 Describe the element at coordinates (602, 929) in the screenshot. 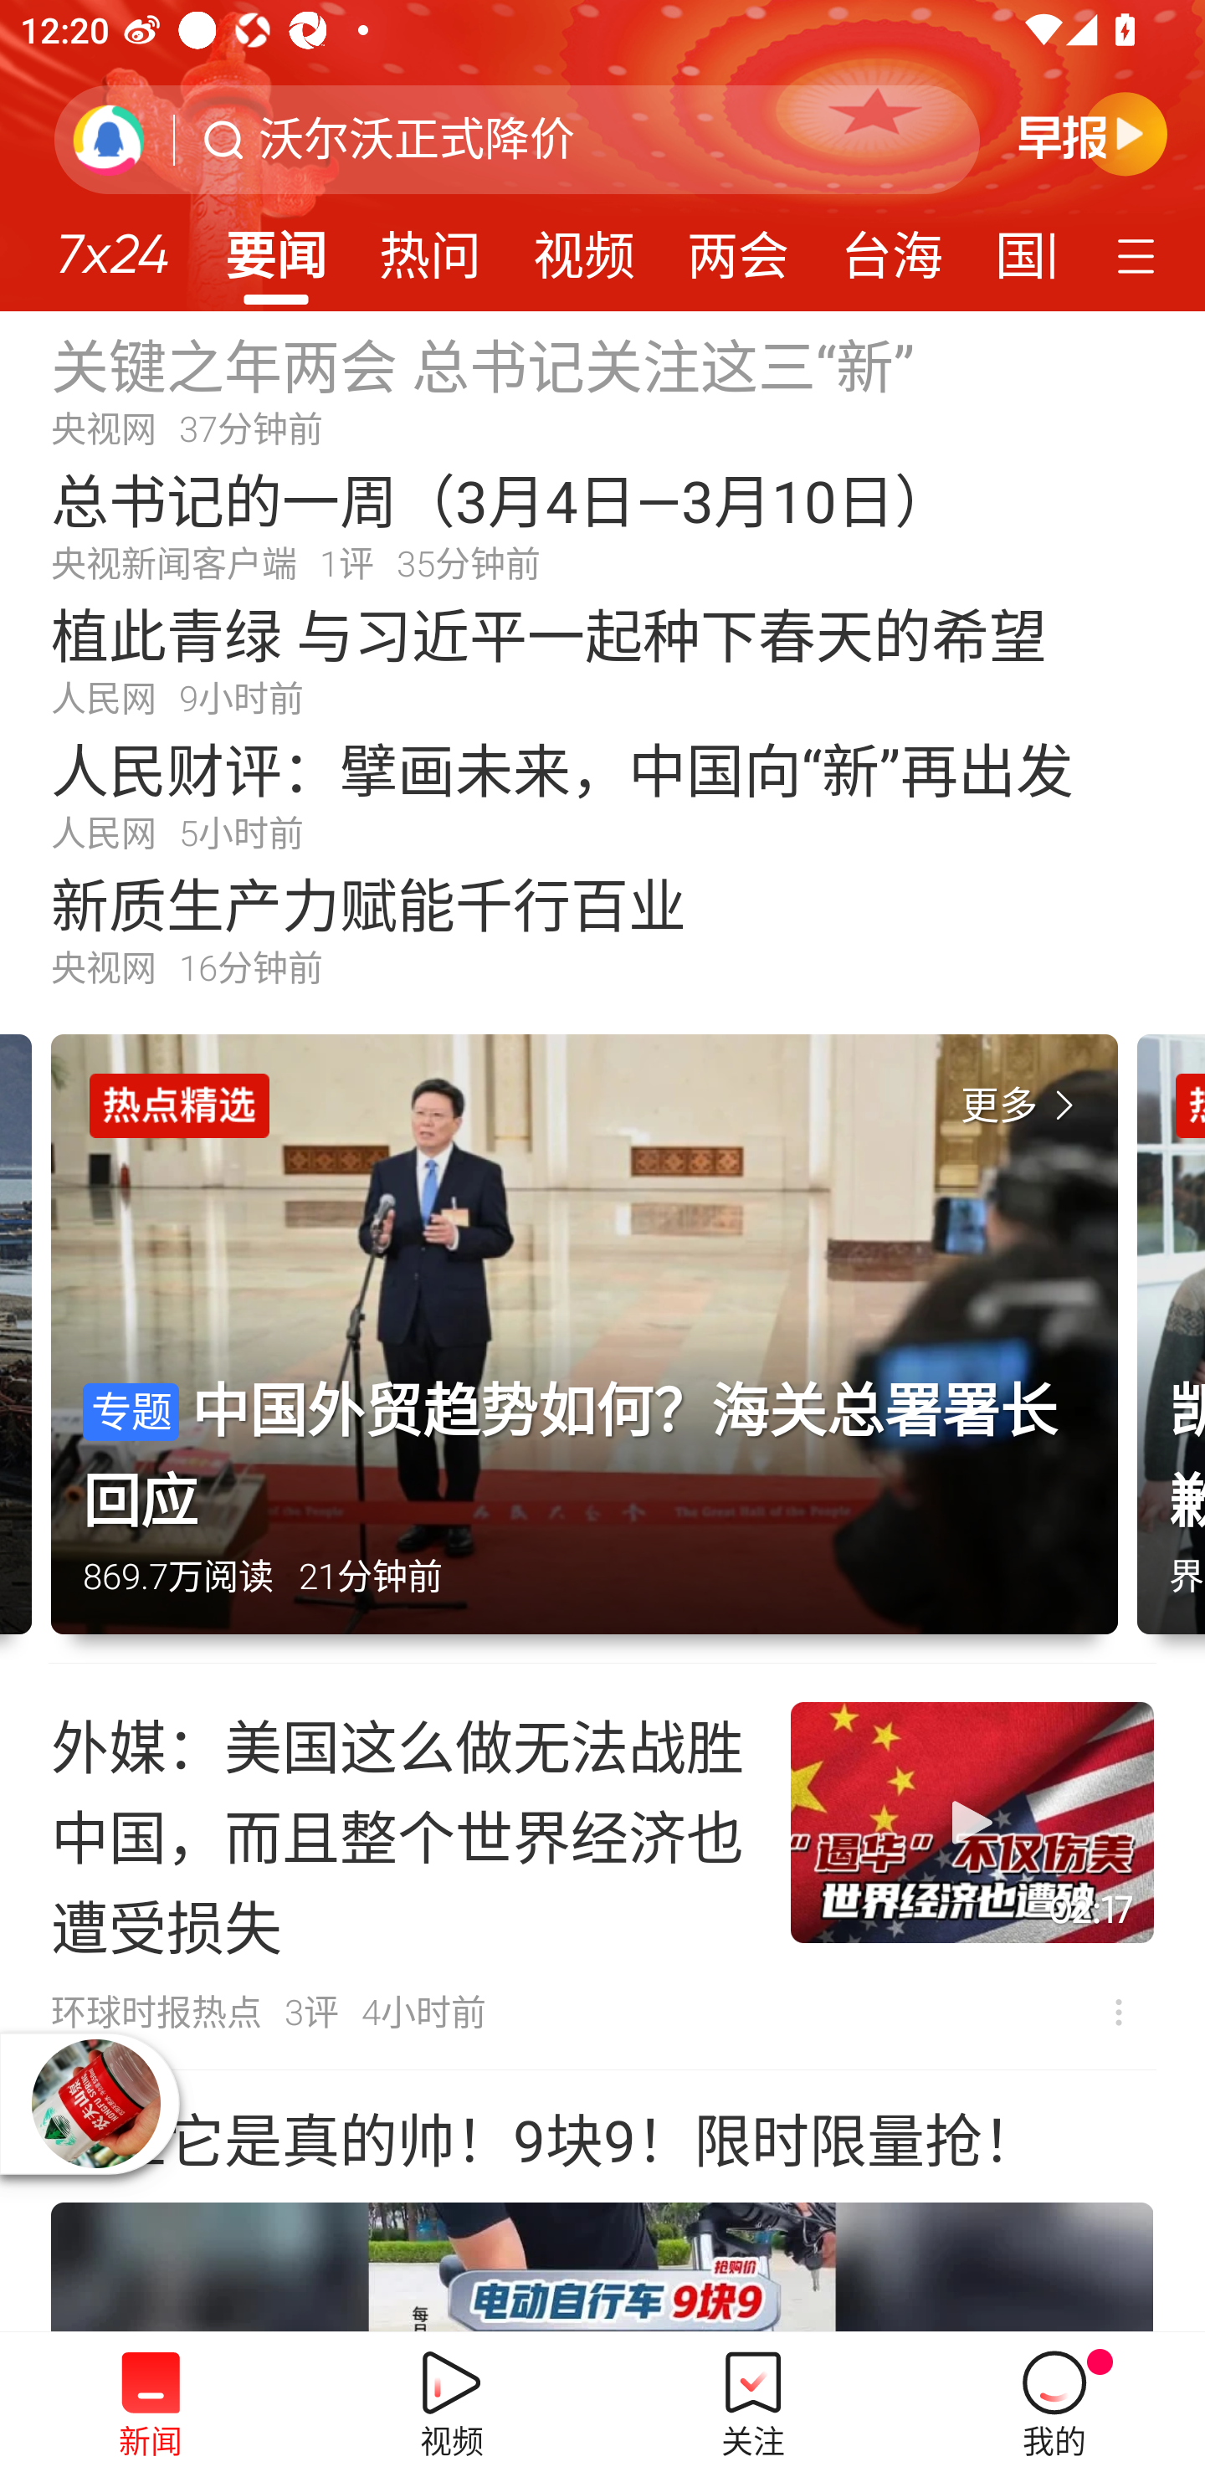

I see `新质生产力赋能千行百业 央视网 16分钟前` at that location.